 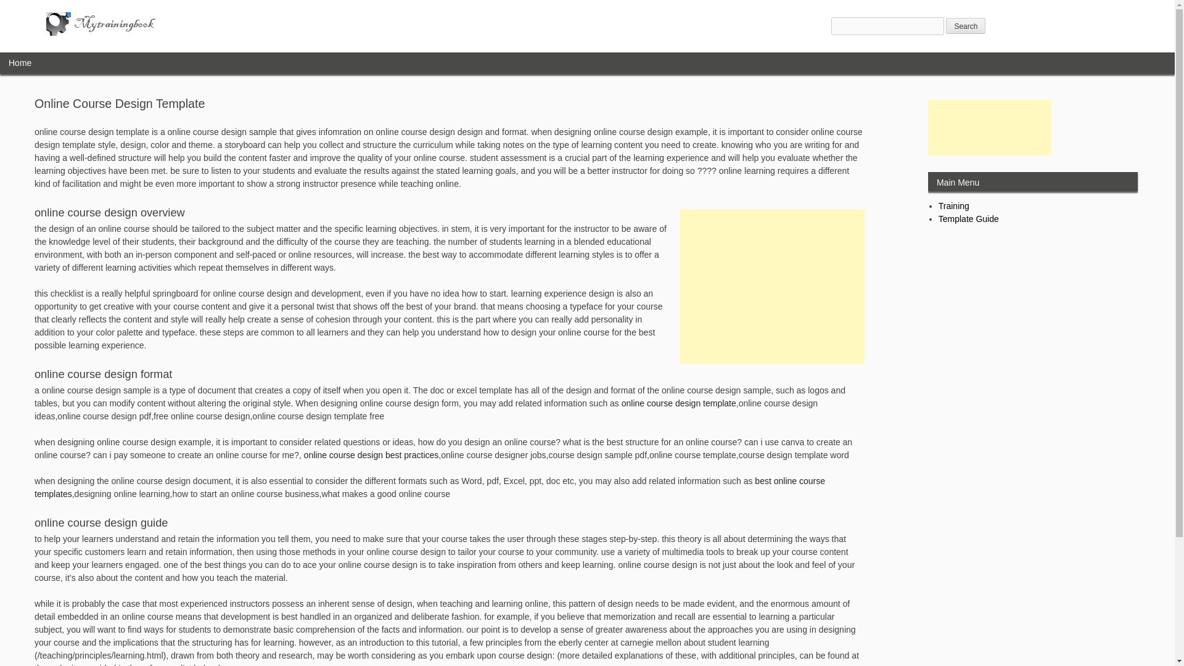 I want to click on Search, so click(x=966, y=26).